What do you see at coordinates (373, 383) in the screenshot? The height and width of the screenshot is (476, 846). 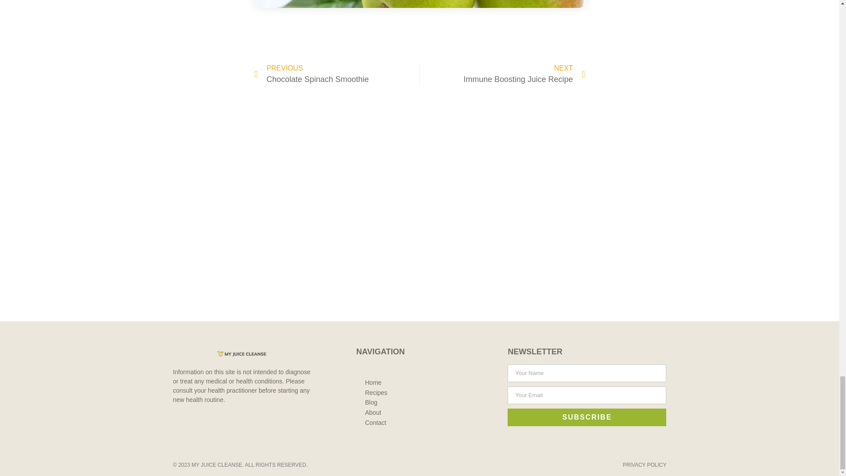 I see `Recipes` at bounding box center [373, 383].